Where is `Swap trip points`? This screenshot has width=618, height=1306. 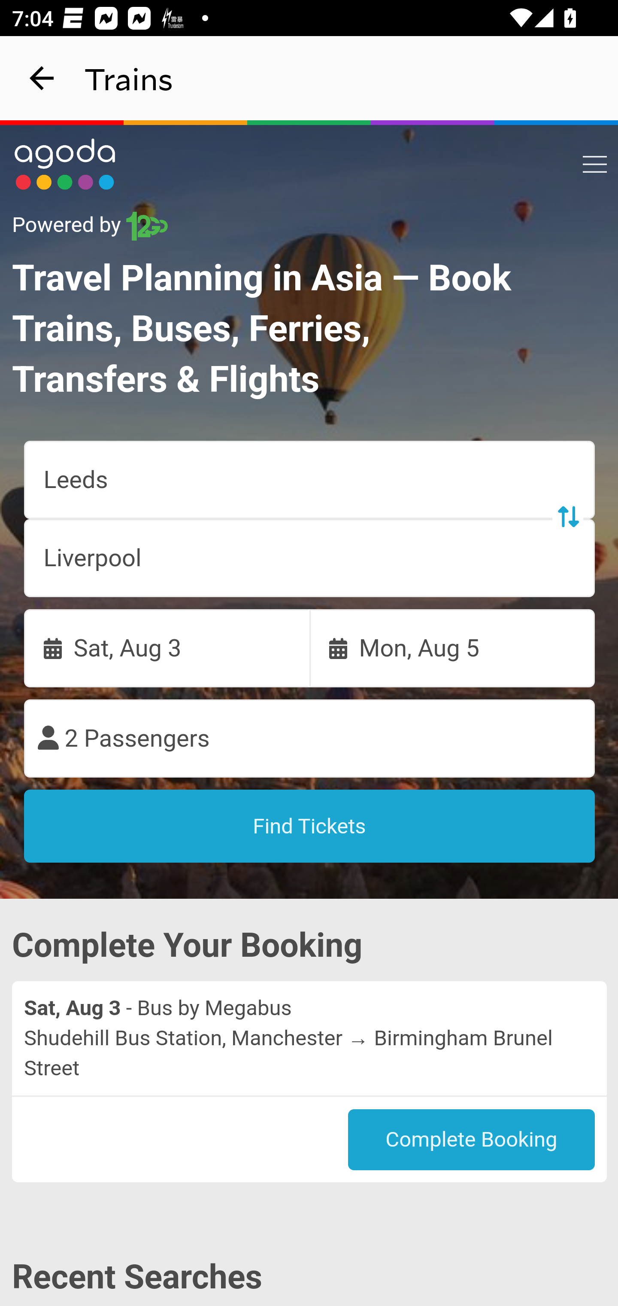 Swap trip points is located at coordinates (567, 516).